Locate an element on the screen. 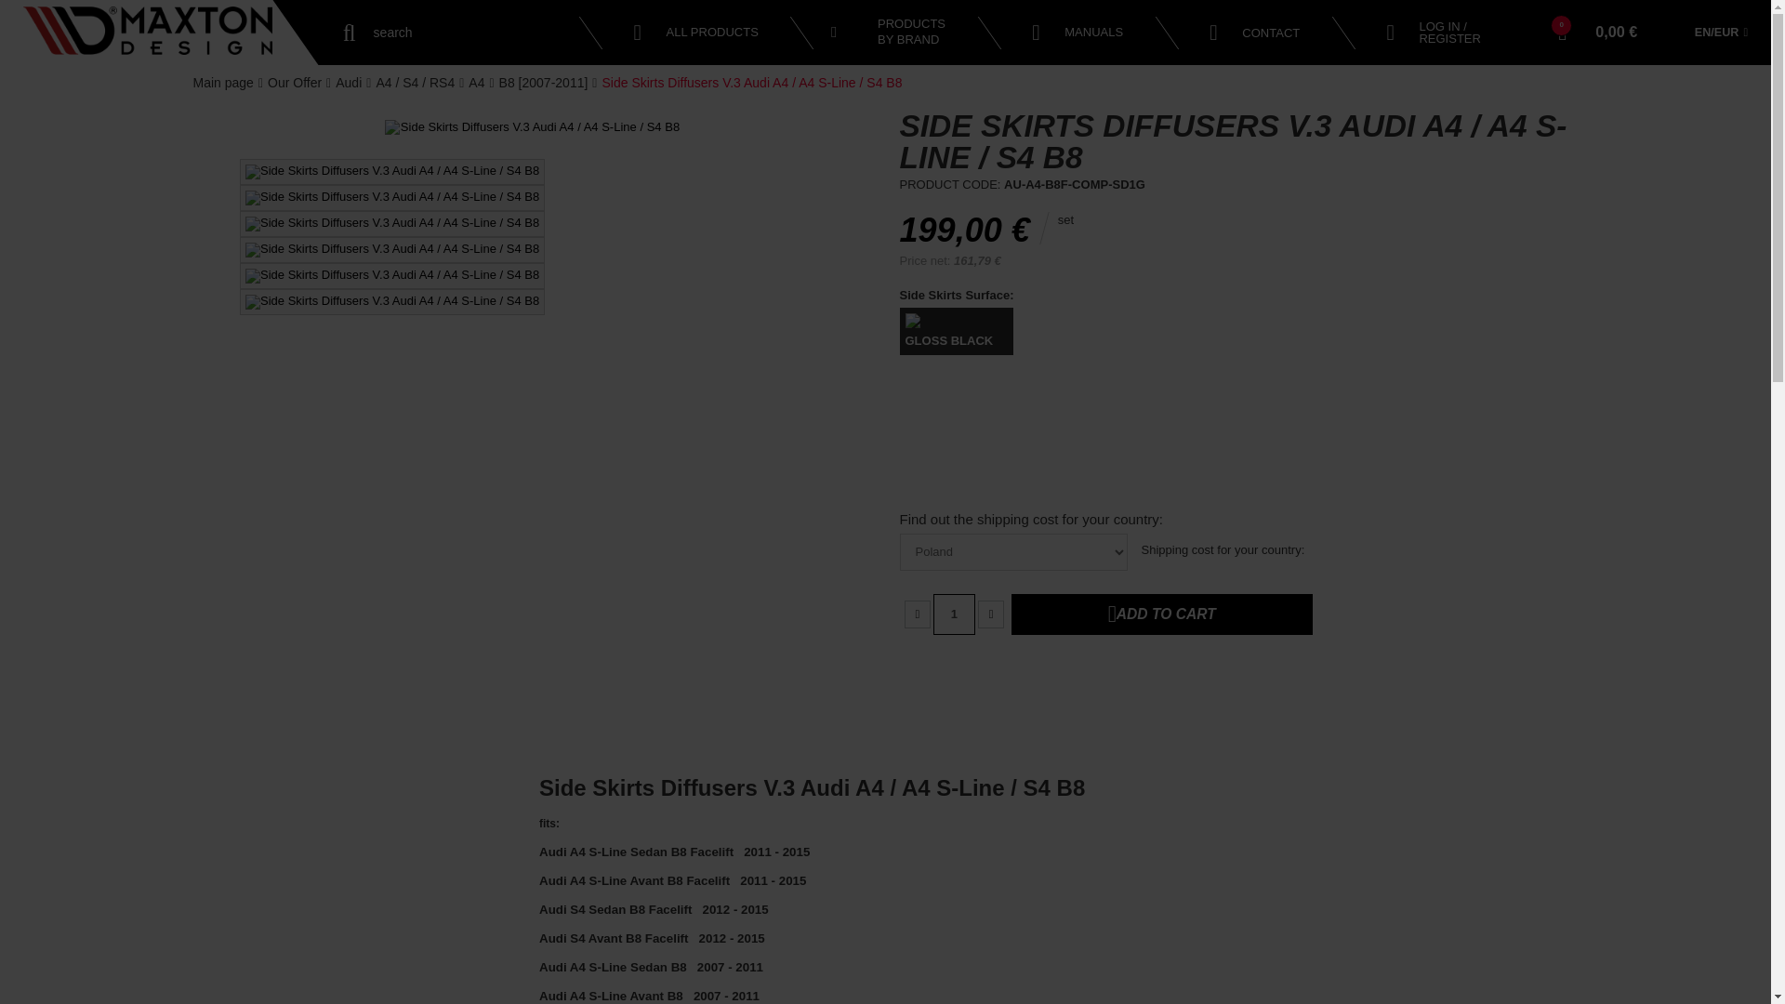 The height and width of the screenshot is (1004, 1785). Main page is located at coordinates (695, 33).